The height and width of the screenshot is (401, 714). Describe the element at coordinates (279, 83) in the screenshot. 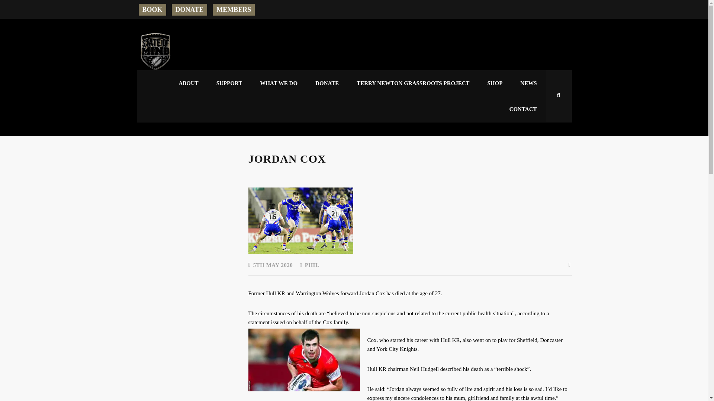

I see `WHAT WE DO` at that location.